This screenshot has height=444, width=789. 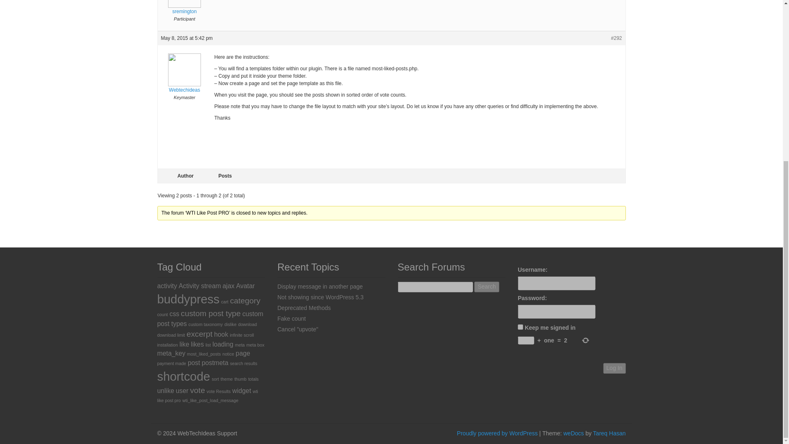 I want to click on css, so click(x=174, y=314).